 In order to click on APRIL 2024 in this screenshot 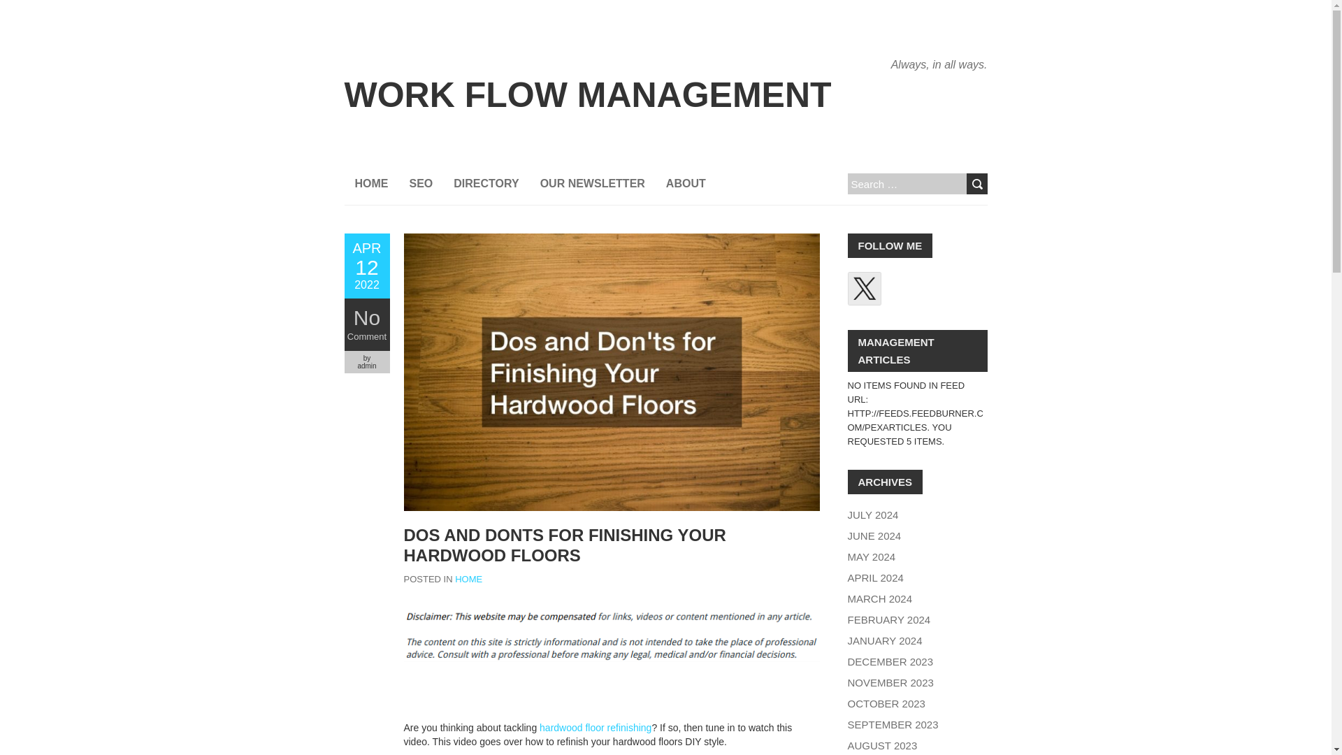, I will do `click(875, 577)`.